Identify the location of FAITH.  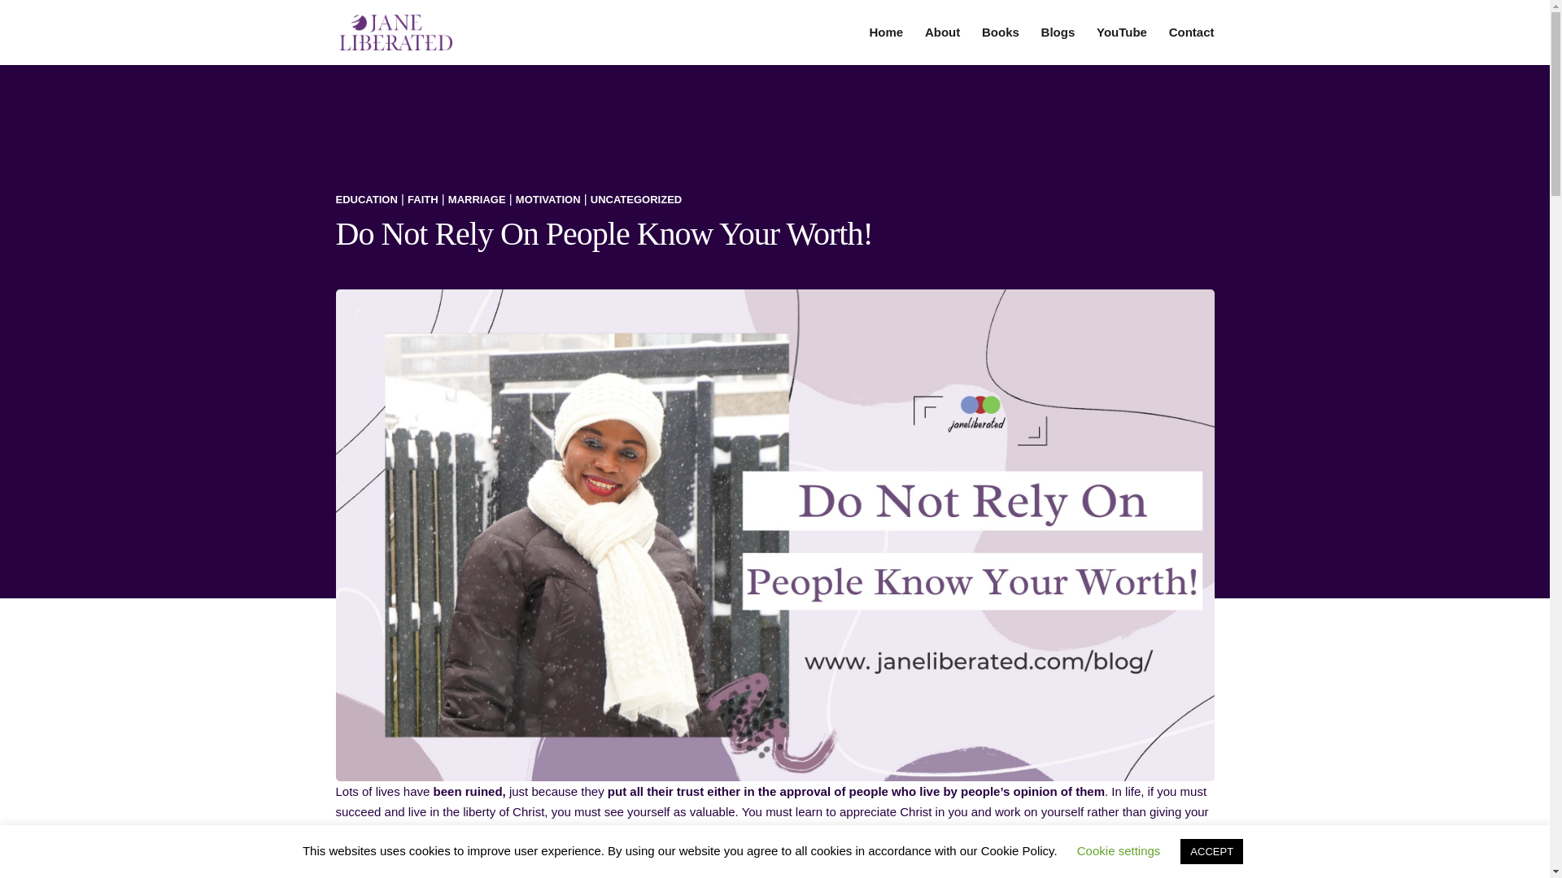
(423, 198).